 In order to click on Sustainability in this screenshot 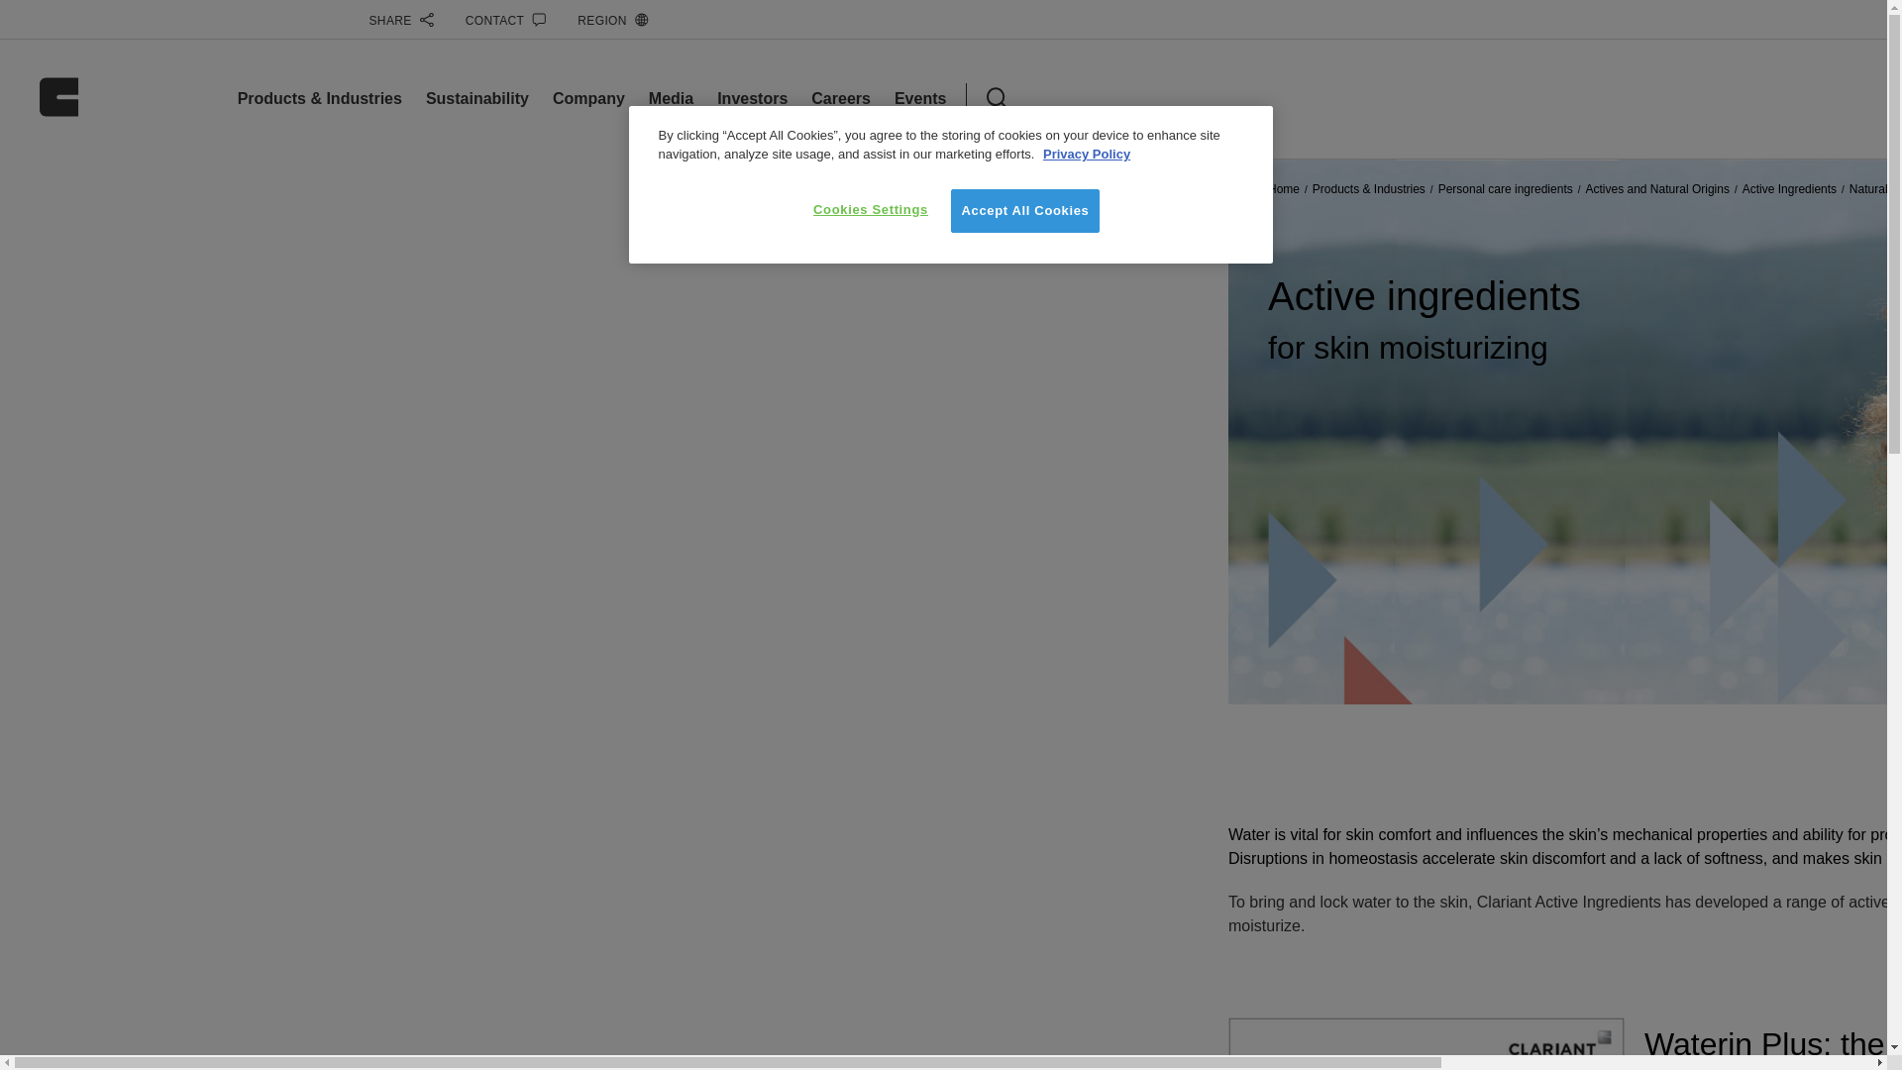, I will do `click(477, 98)`.